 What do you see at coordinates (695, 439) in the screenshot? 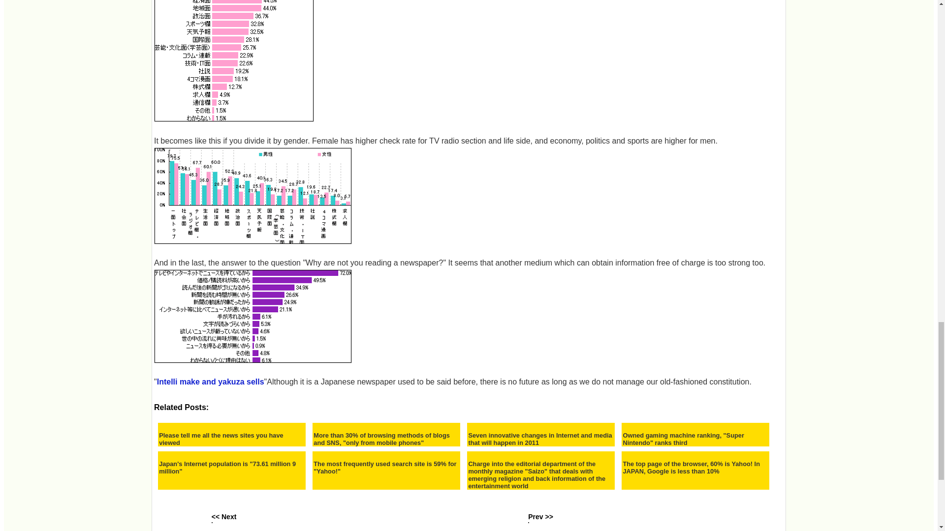
I see `Owned gaming machine ranking, "Super Nintendo" ranks third` at bounding box center [695, 439].